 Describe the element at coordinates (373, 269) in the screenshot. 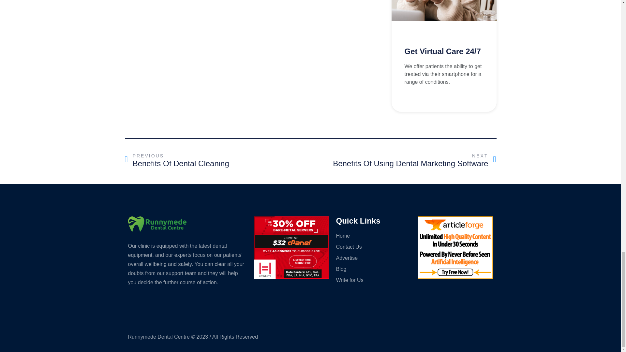

I see `Write for Us` at that location.